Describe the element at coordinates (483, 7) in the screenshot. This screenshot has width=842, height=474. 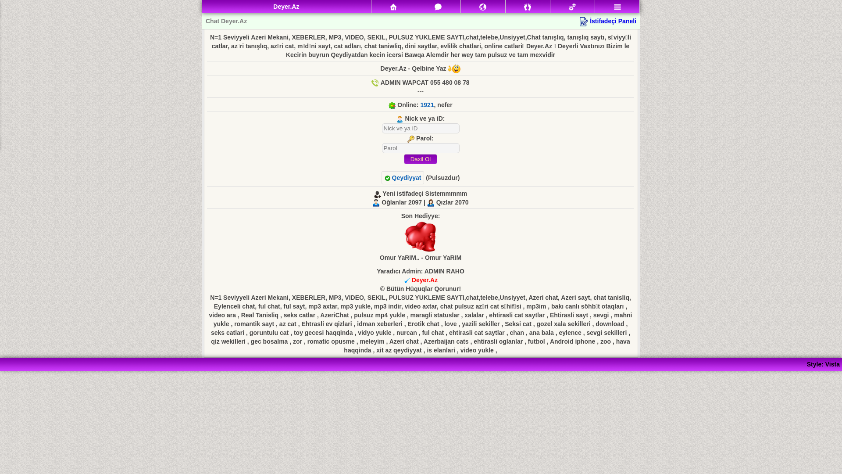
I see `Mektublar` at that location.